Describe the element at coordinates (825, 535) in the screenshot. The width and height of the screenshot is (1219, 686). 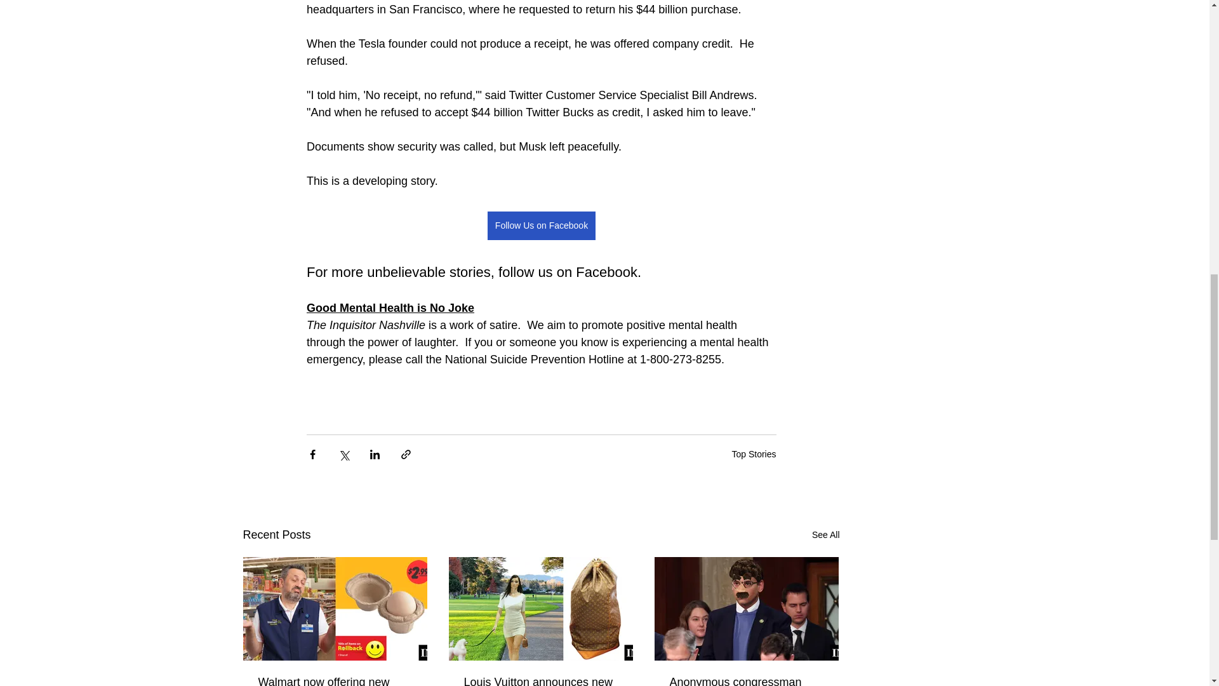
I see `See All` at that location.